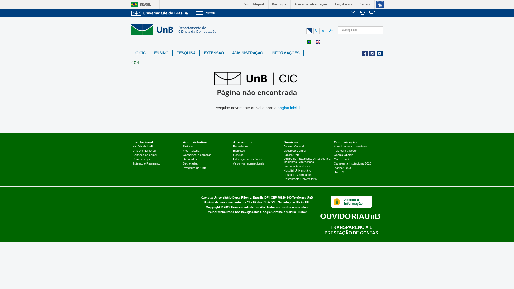 The image size is (514, 289). What do you see at coordinates (241, 147) in the screenshot?
I see `Faculdades` at bounding box center [241, 147].